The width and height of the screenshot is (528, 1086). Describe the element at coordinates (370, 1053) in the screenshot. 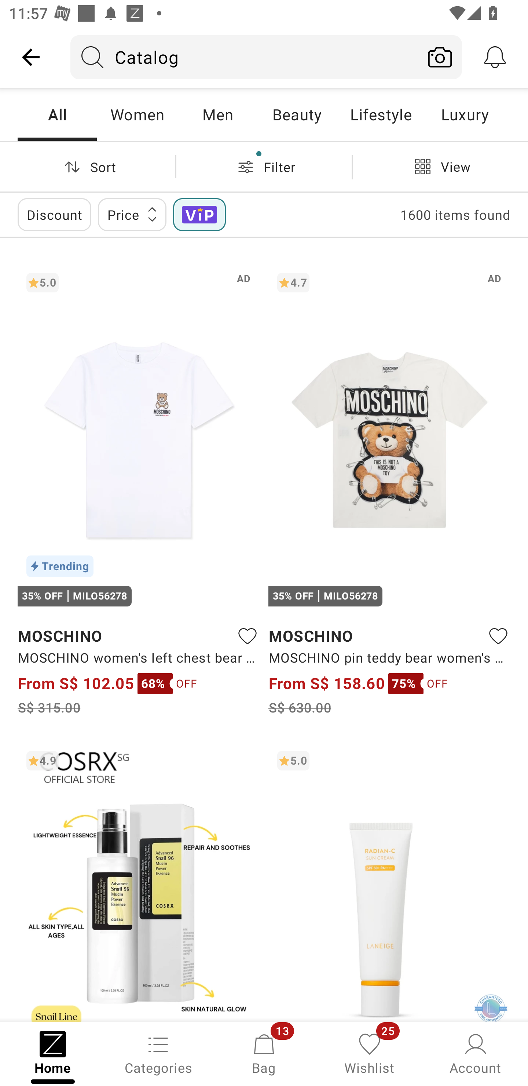

I see `Wishlist, 25 new notifications Wishlist` at that location.